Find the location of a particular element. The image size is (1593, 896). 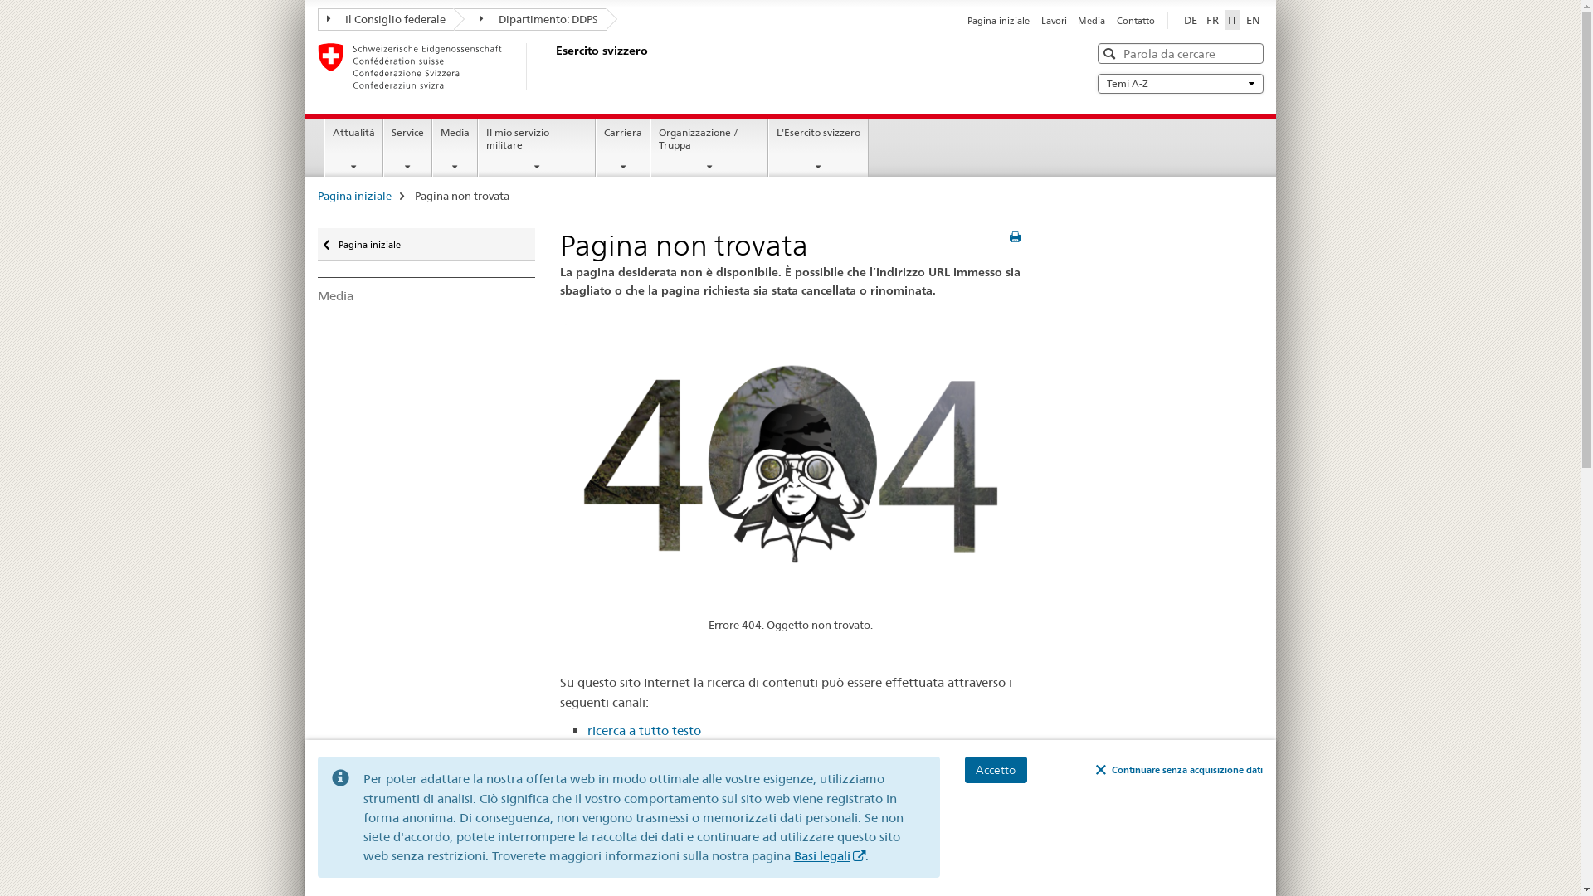

Media is located at coordinates (426, 295).